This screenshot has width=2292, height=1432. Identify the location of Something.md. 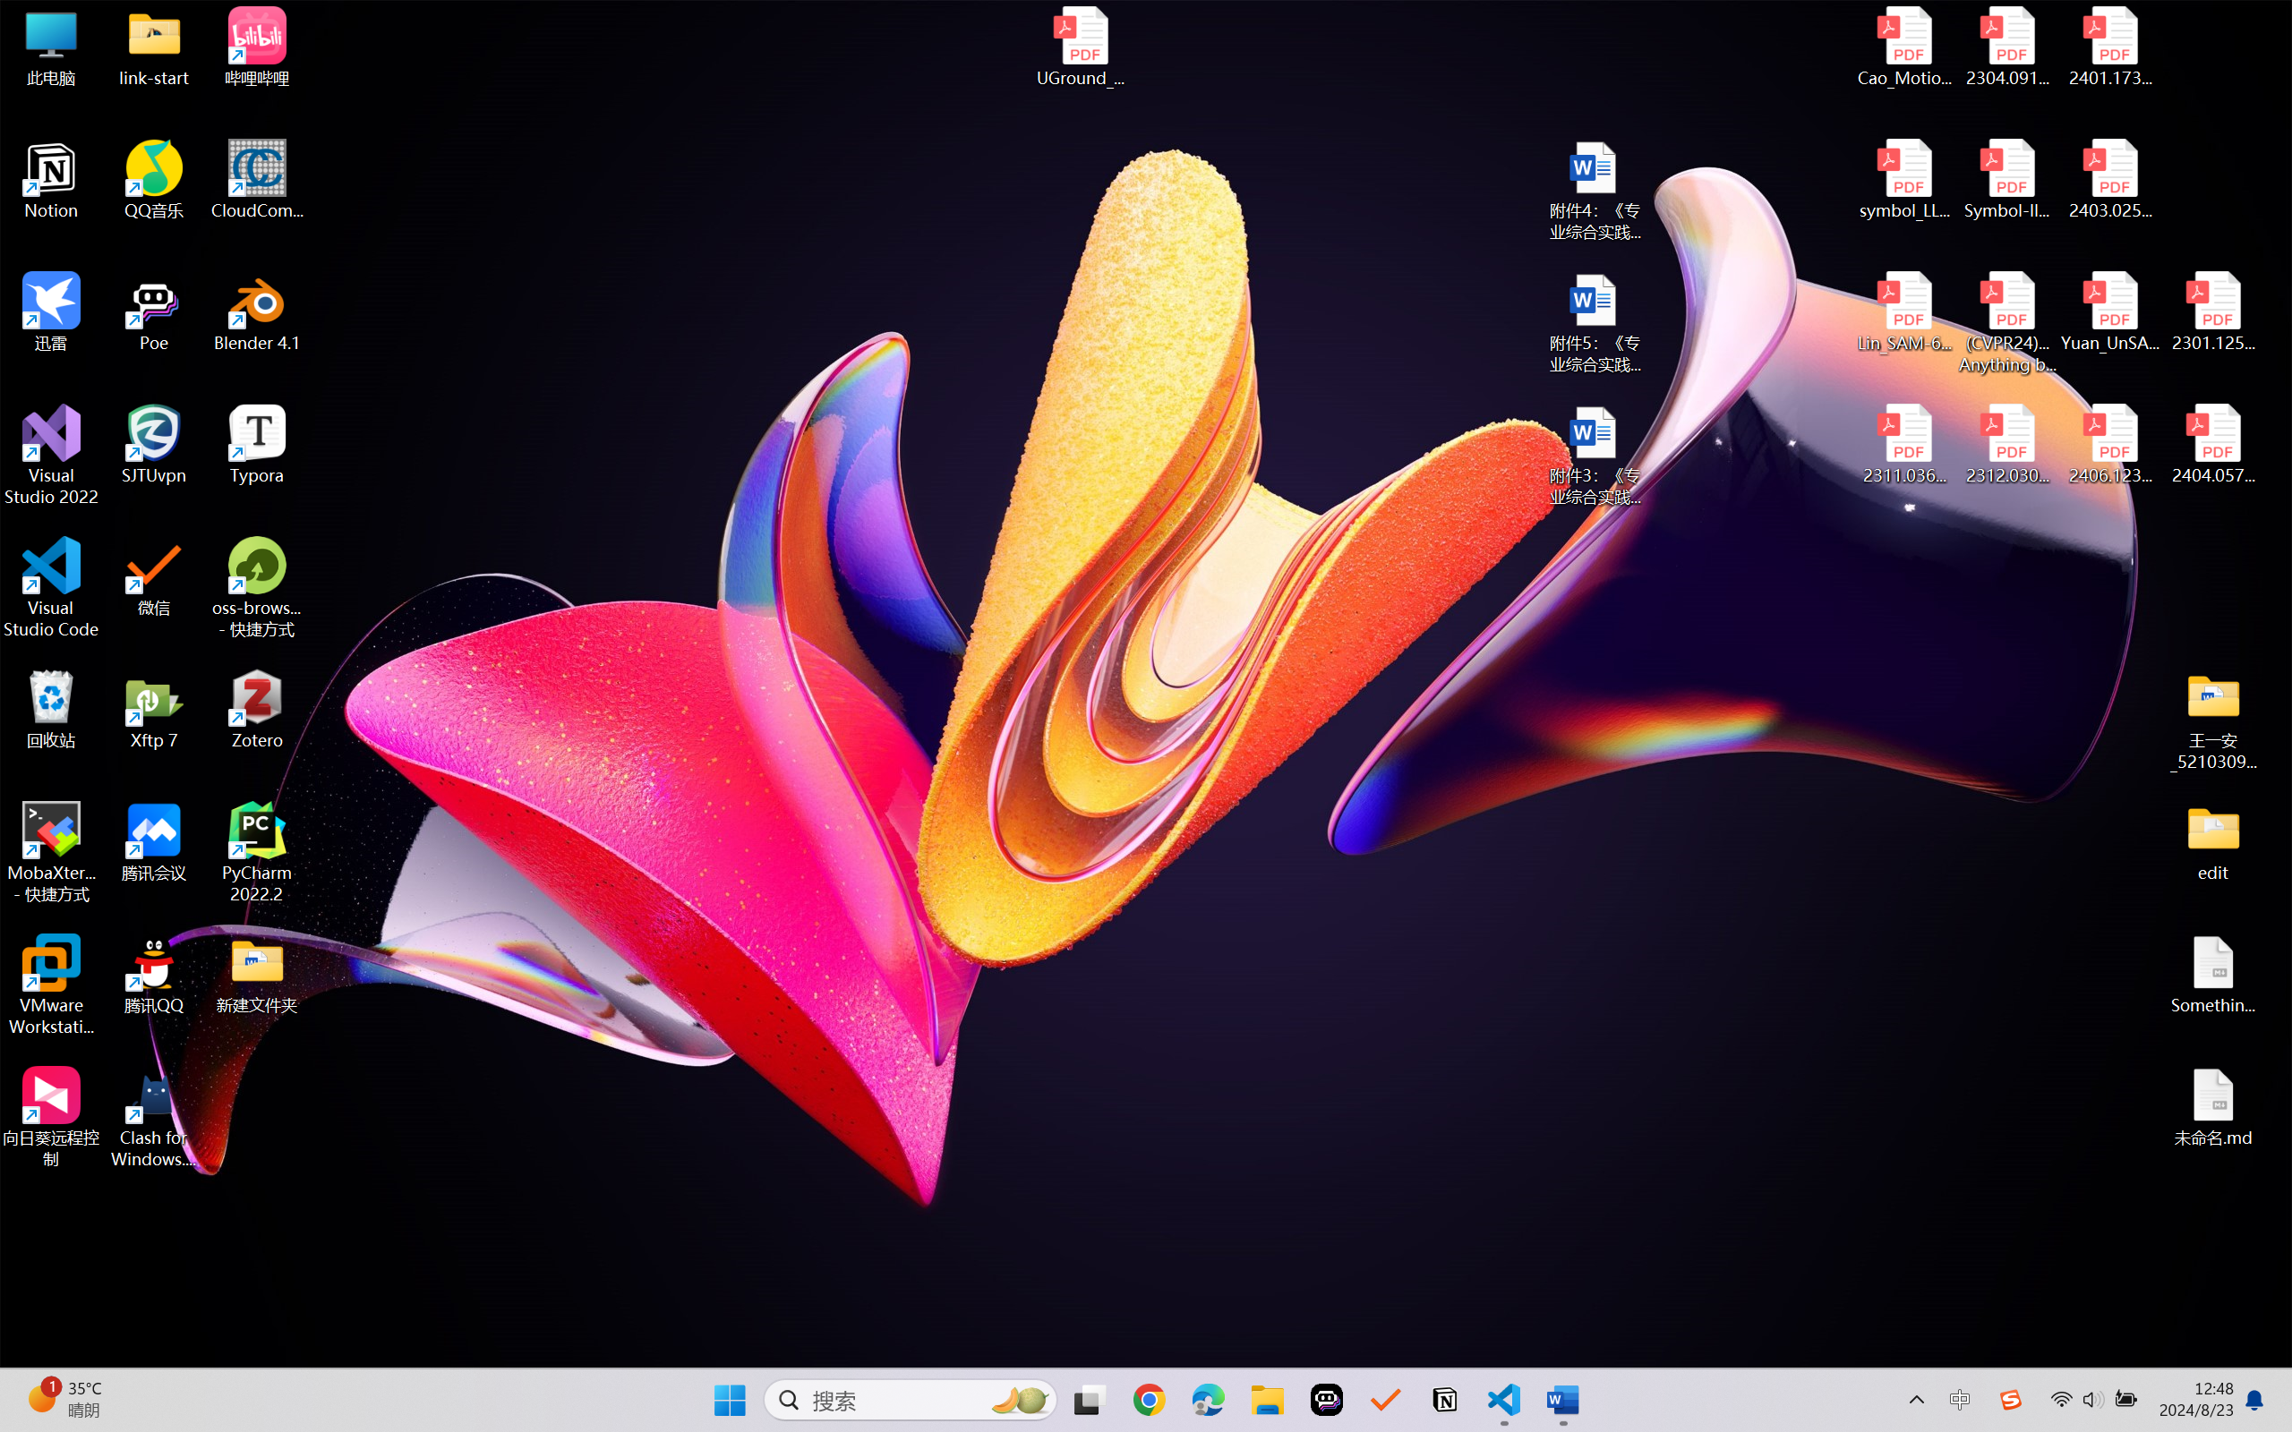
(2213, 975).